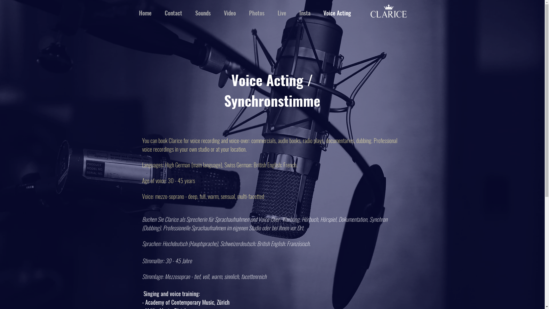 The height and width of the screenshot is (309, 549). Describe the element at coordinates (257, 13) in the screenshot. I see `Photos` at that location.